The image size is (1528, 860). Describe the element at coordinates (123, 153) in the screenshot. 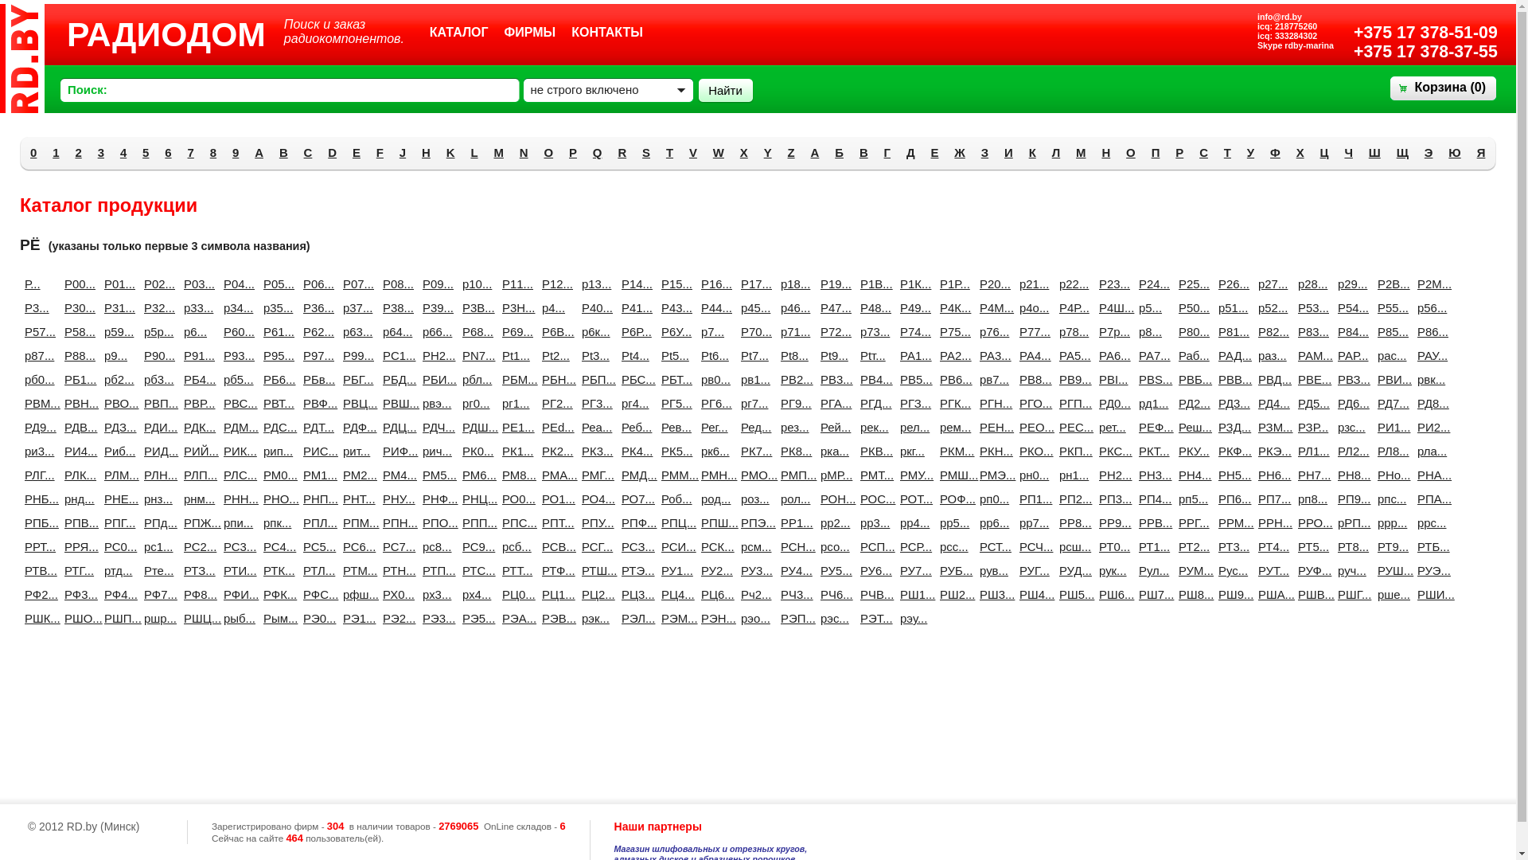

I see `4` at that location.